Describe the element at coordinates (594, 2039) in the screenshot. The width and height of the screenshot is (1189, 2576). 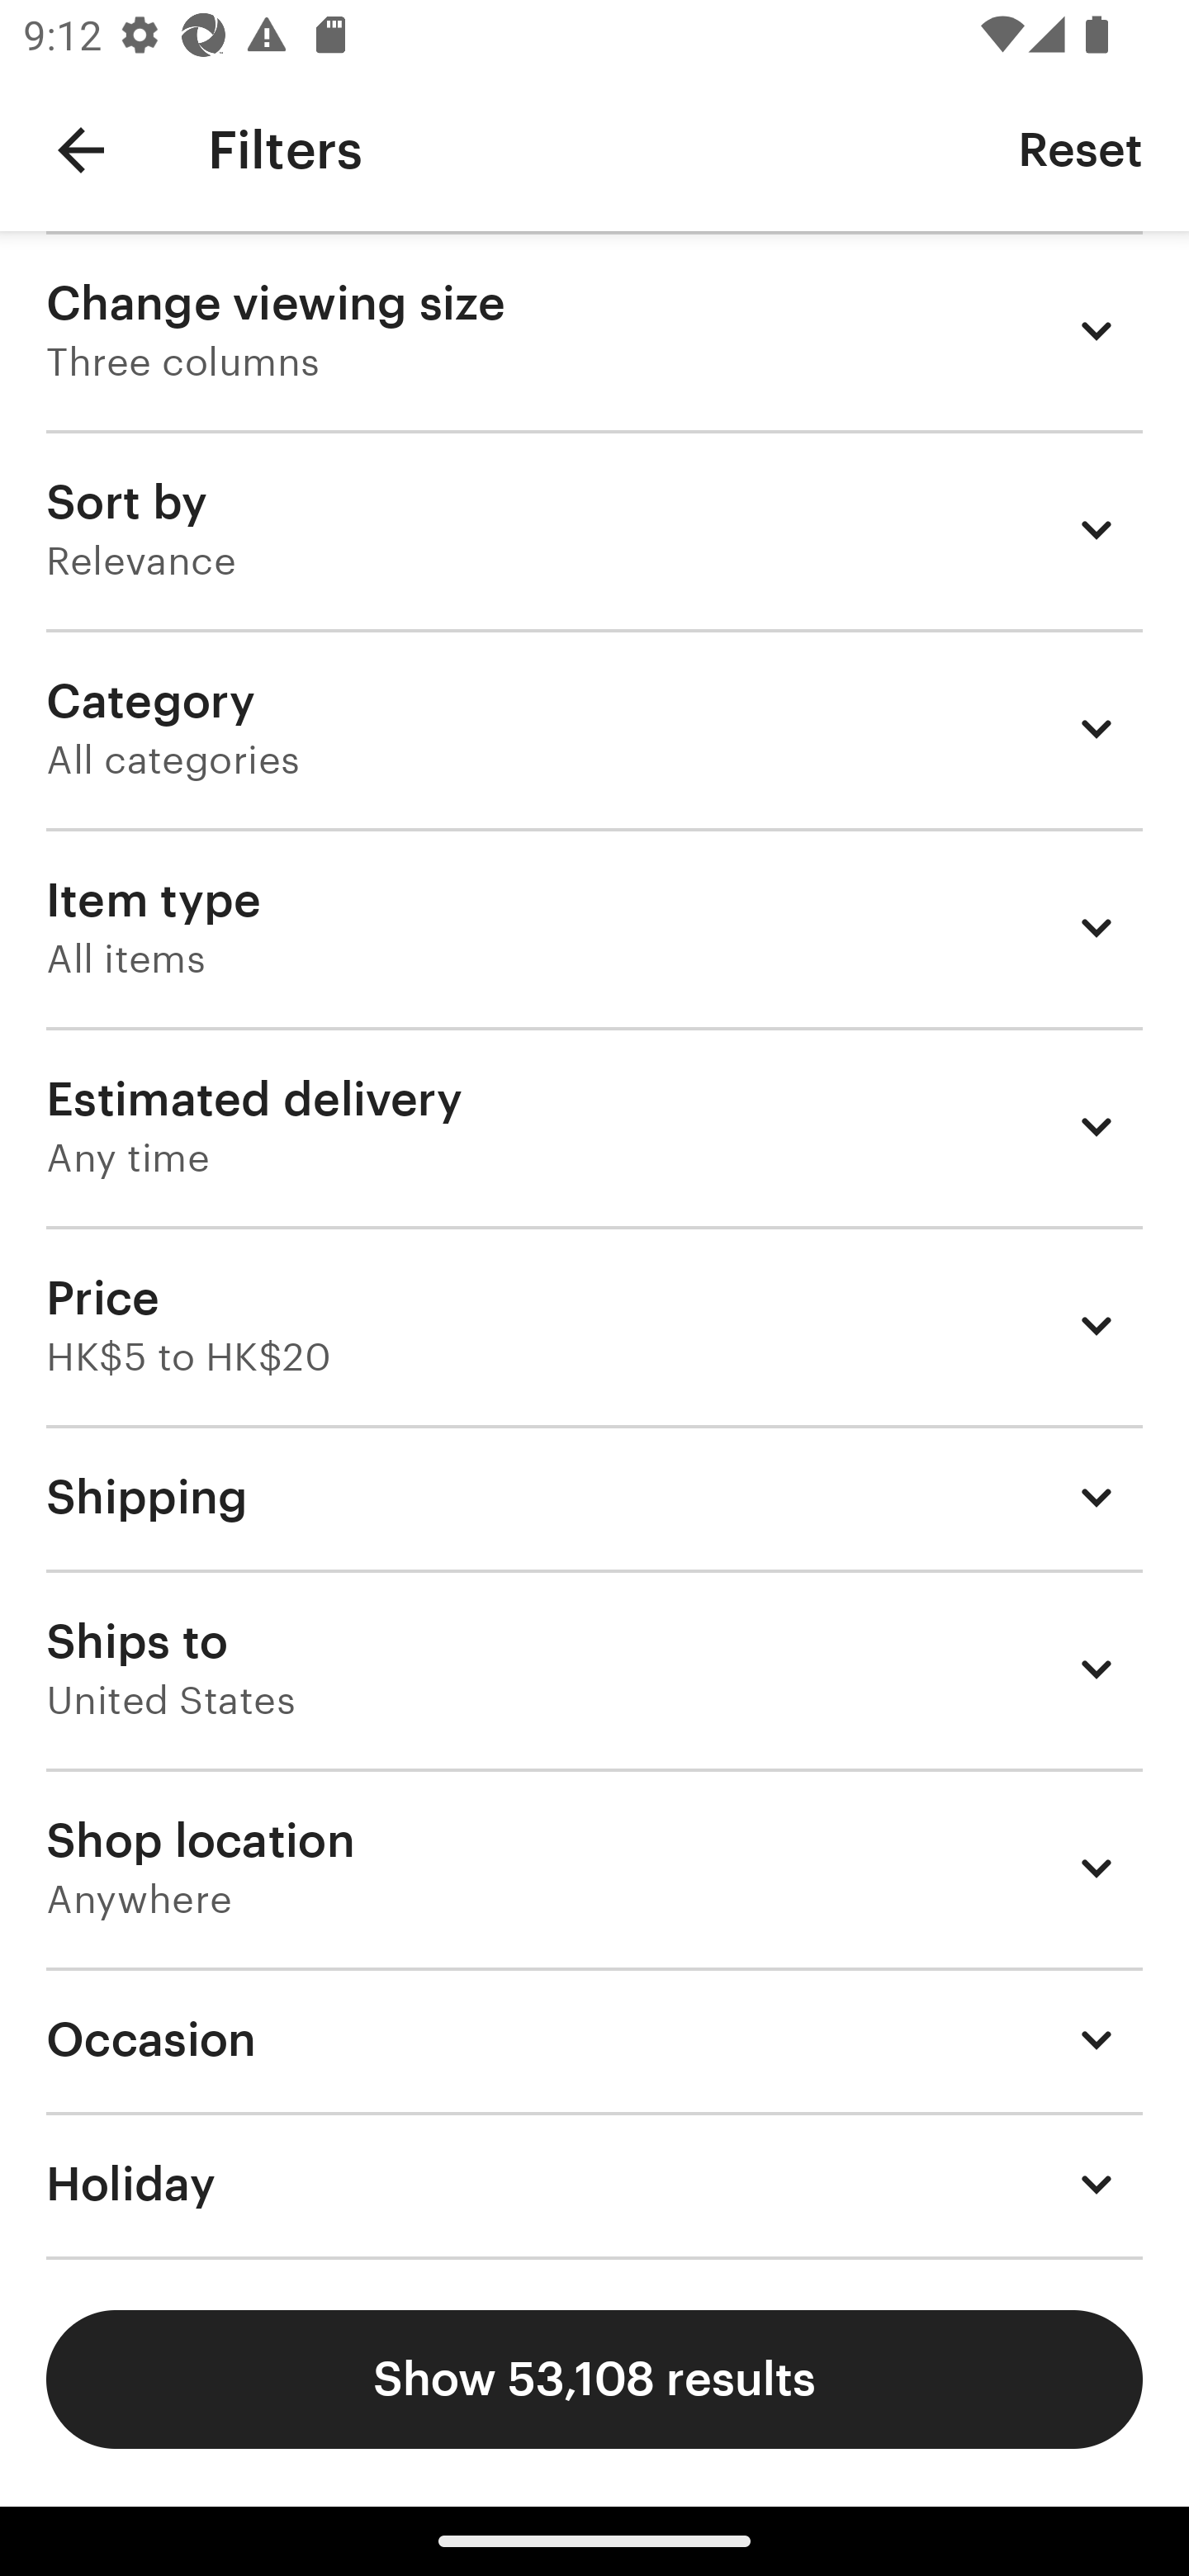
I see `Occasion` at that location.